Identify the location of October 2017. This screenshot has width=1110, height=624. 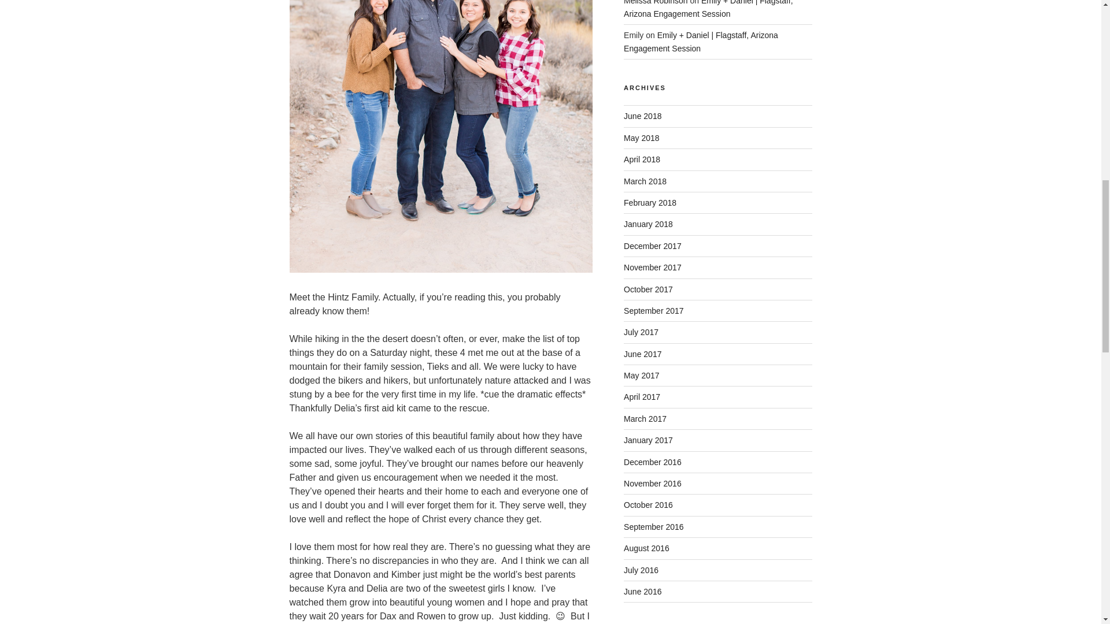
(648, 289).